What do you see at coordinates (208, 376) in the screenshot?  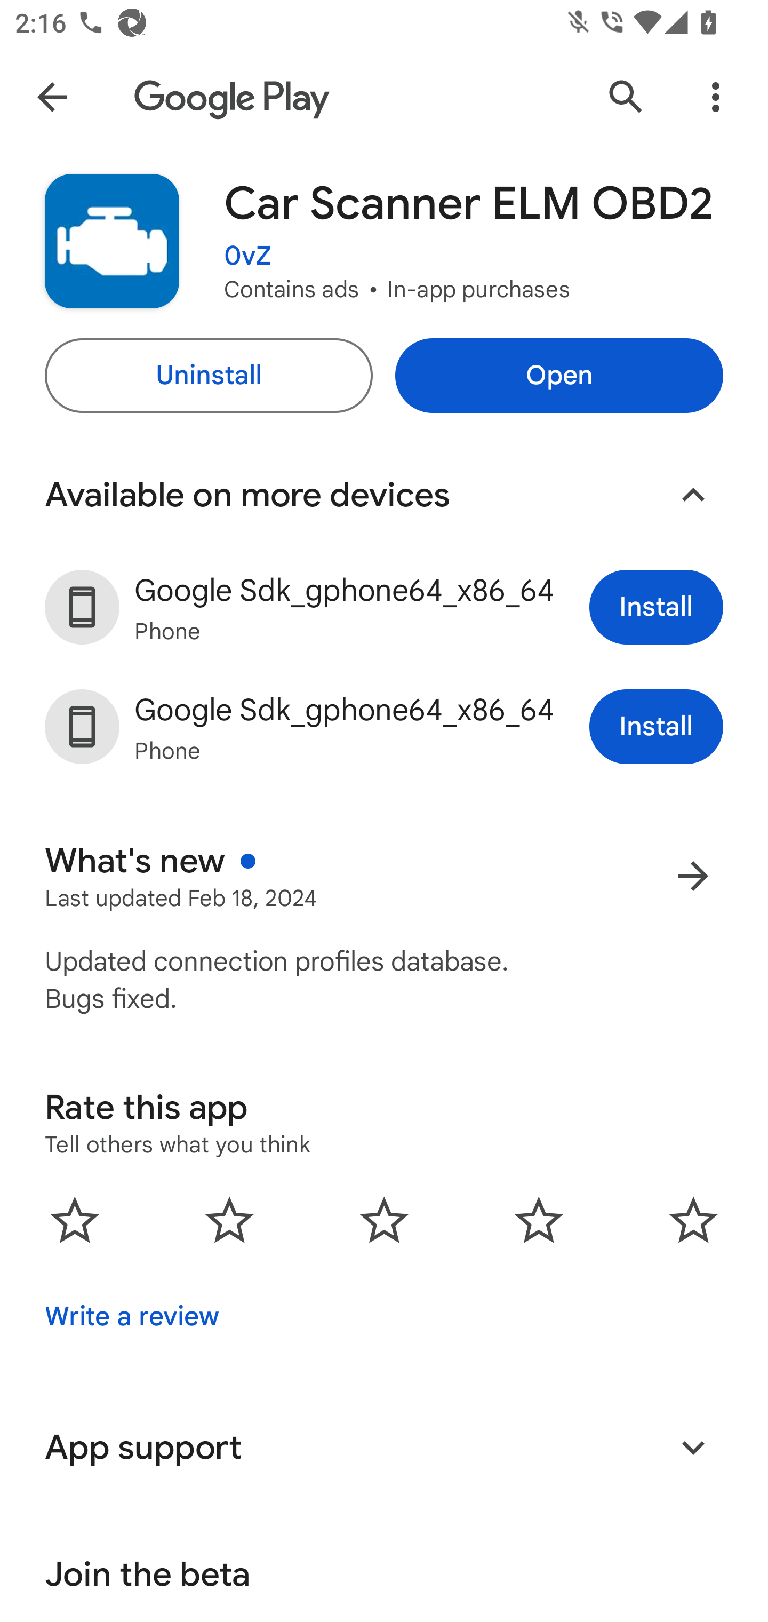 I see `Uninstall` at bounding box center [208, 376].